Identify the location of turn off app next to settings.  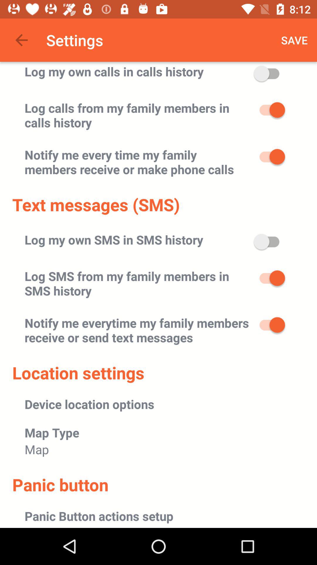
(21, 40).